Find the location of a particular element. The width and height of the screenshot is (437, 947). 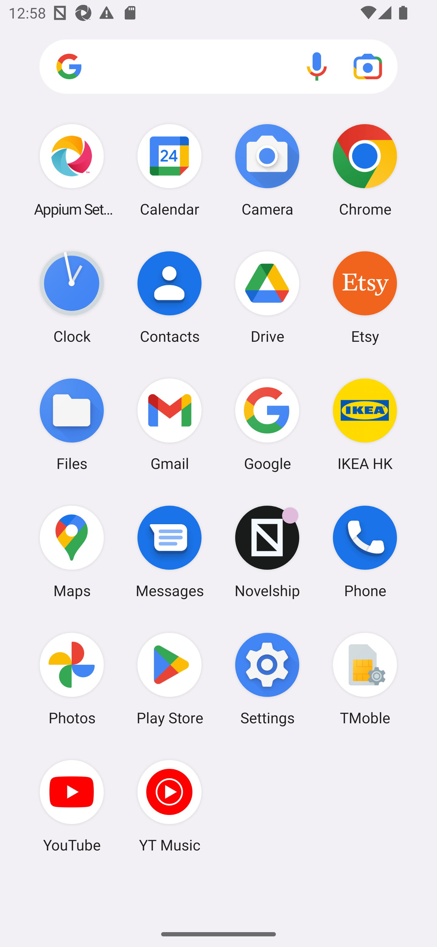

Novelship Novelship has 7 notifications is located at coordinates (267, 552).